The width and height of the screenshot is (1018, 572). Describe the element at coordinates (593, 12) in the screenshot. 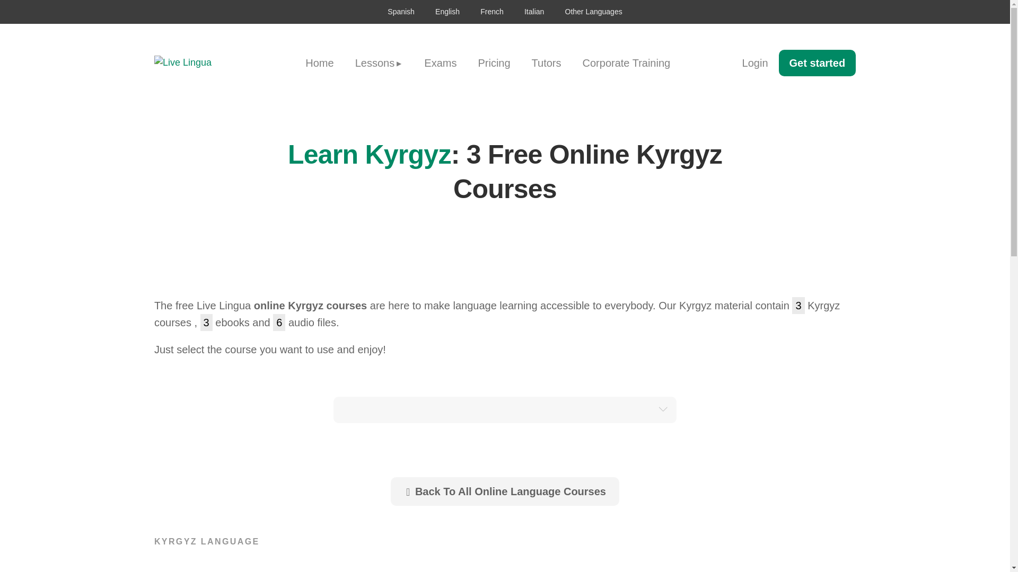

I see `Other Languages` at that location.